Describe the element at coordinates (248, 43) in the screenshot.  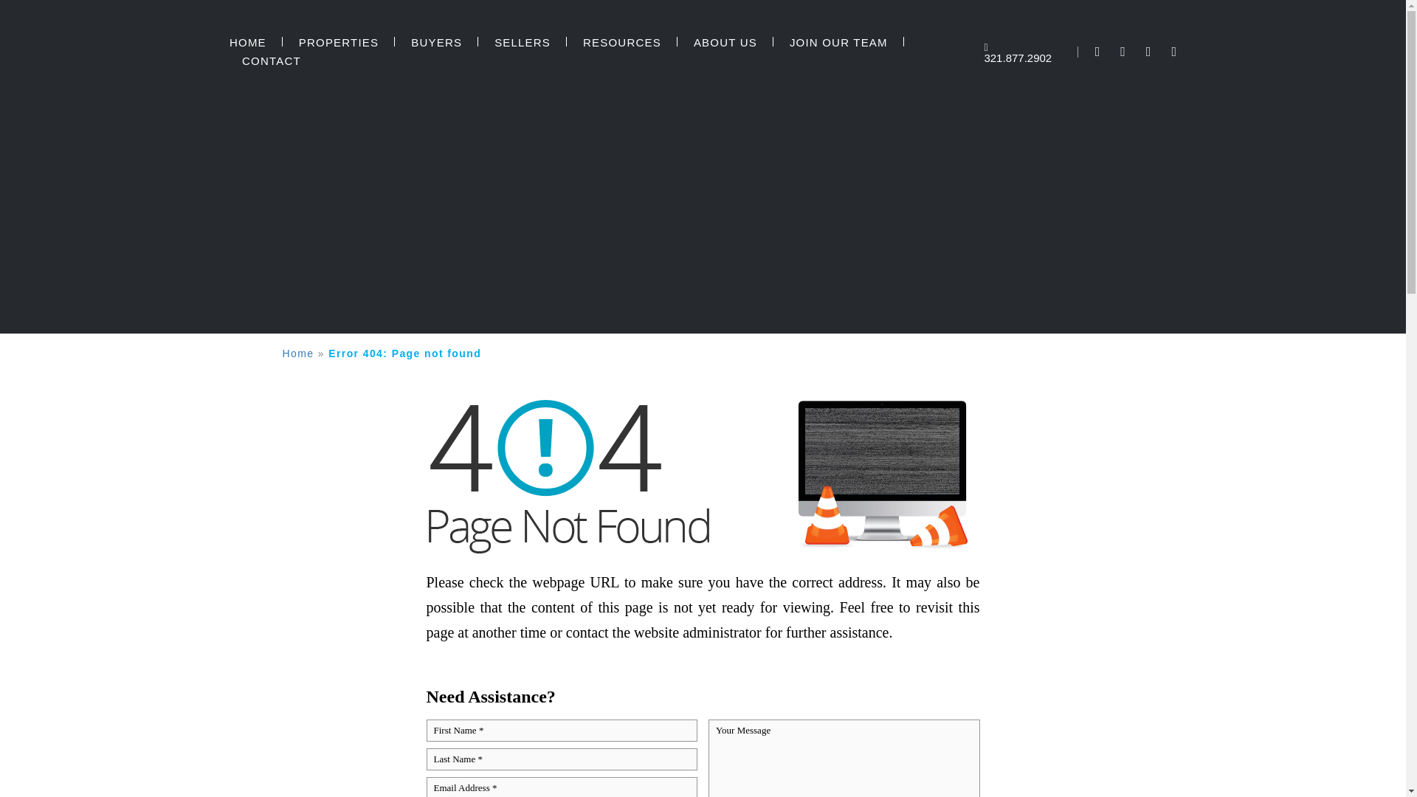
I see `HOME` at that location.